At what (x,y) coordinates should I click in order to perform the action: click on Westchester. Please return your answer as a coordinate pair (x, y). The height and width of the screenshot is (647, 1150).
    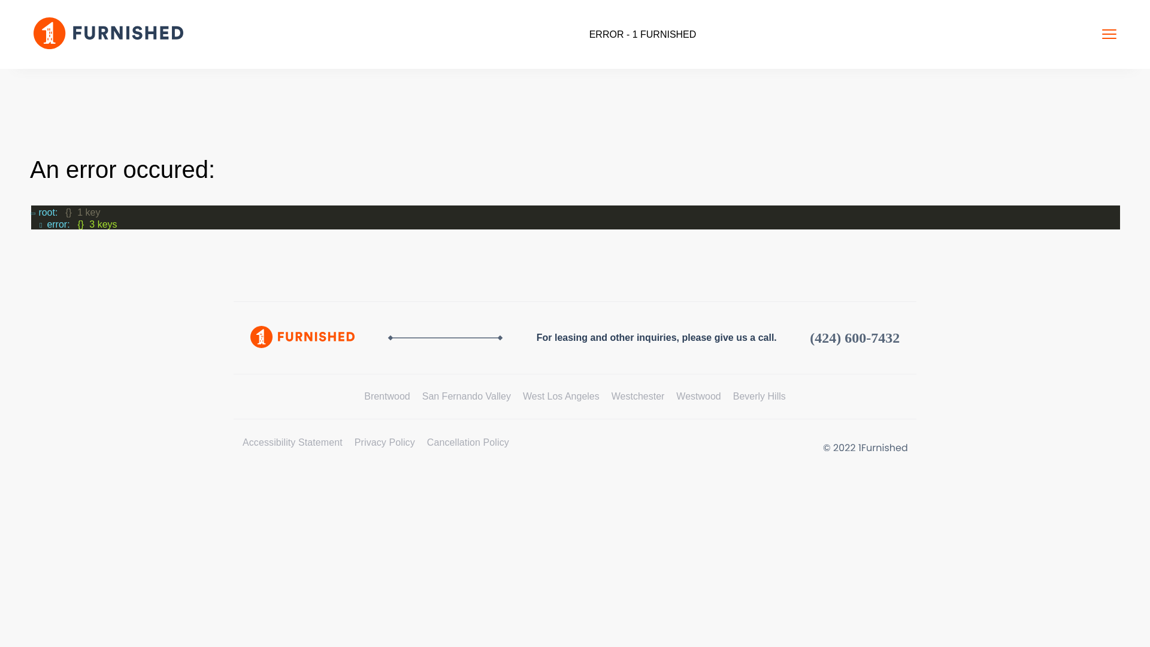
    Looking at the image, I should click on (638, 397).